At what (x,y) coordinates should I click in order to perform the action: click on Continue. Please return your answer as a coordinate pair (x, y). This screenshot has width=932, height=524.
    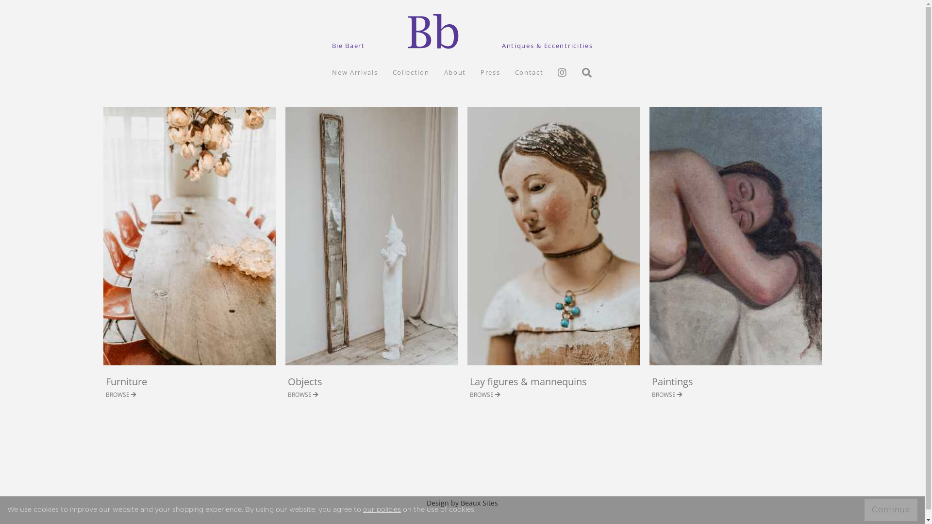
    Looking at the image, I should click on (891, 510).